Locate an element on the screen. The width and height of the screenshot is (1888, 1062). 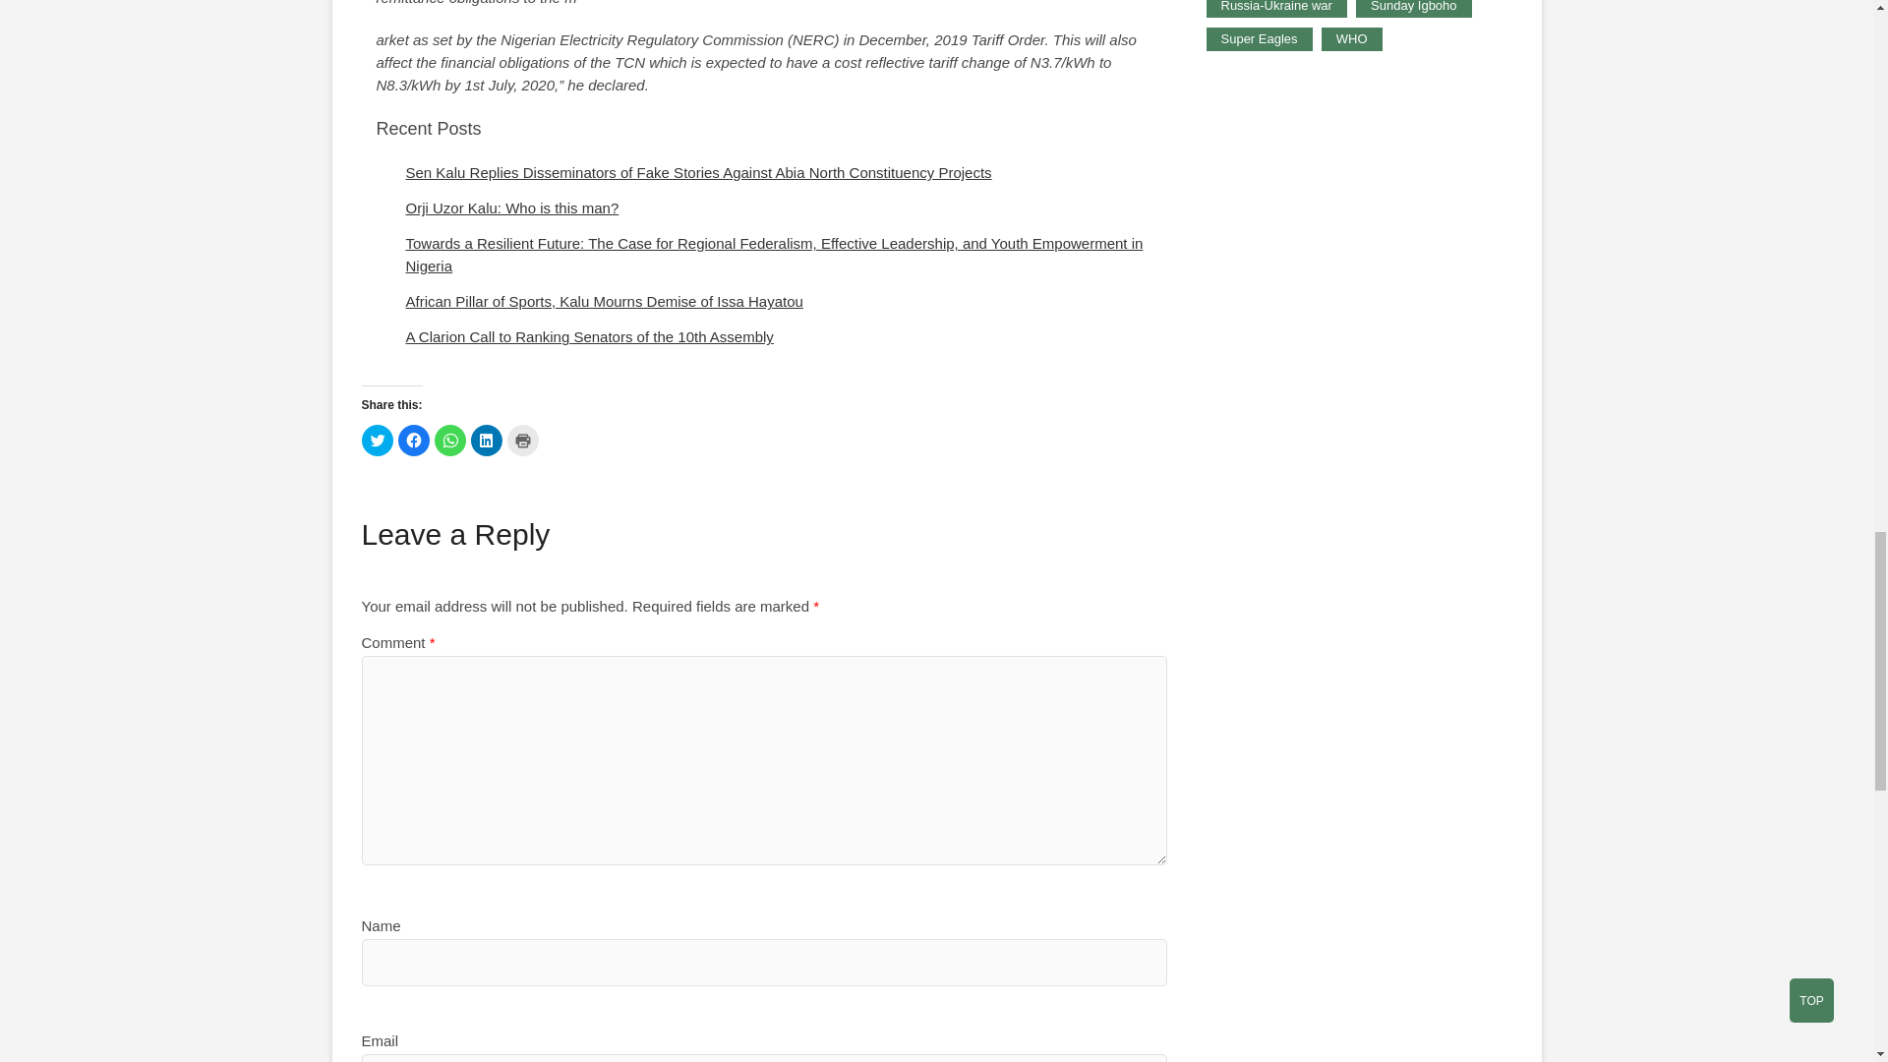
Click to share on Twitter is located at coordinates (378, 441).